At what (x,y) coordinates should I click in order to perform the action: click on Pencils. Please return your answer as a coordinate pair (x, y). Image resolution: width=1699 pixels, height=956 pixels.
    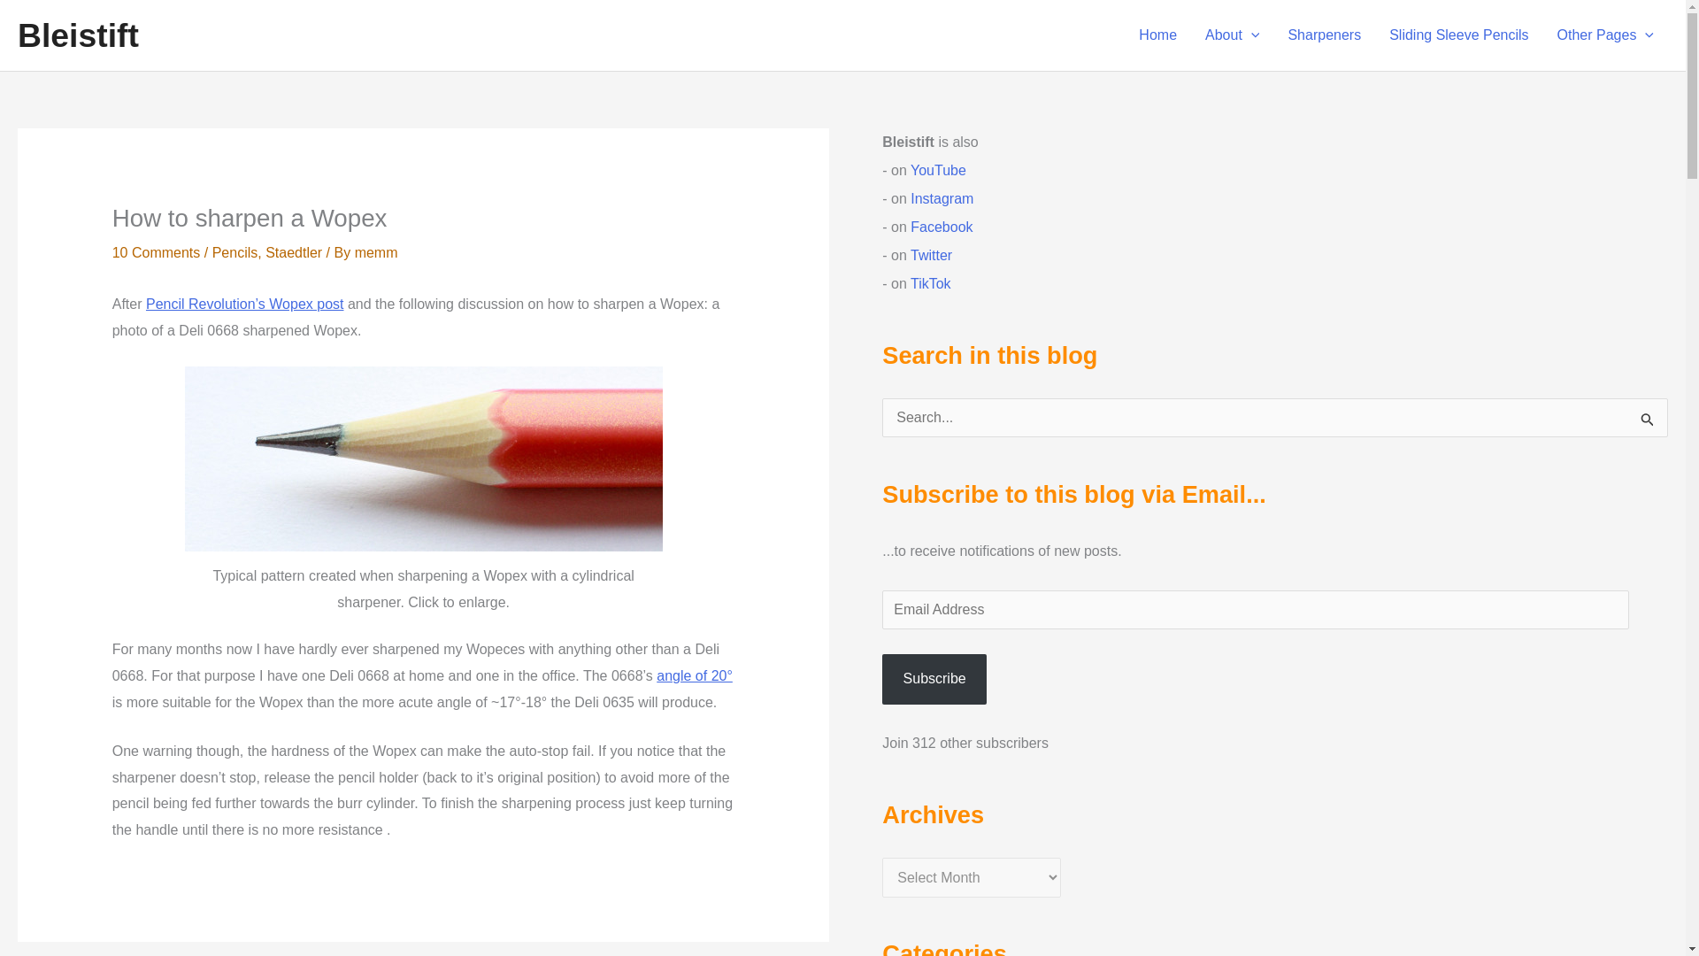
    Looking at the image, I should click on (235, 251).